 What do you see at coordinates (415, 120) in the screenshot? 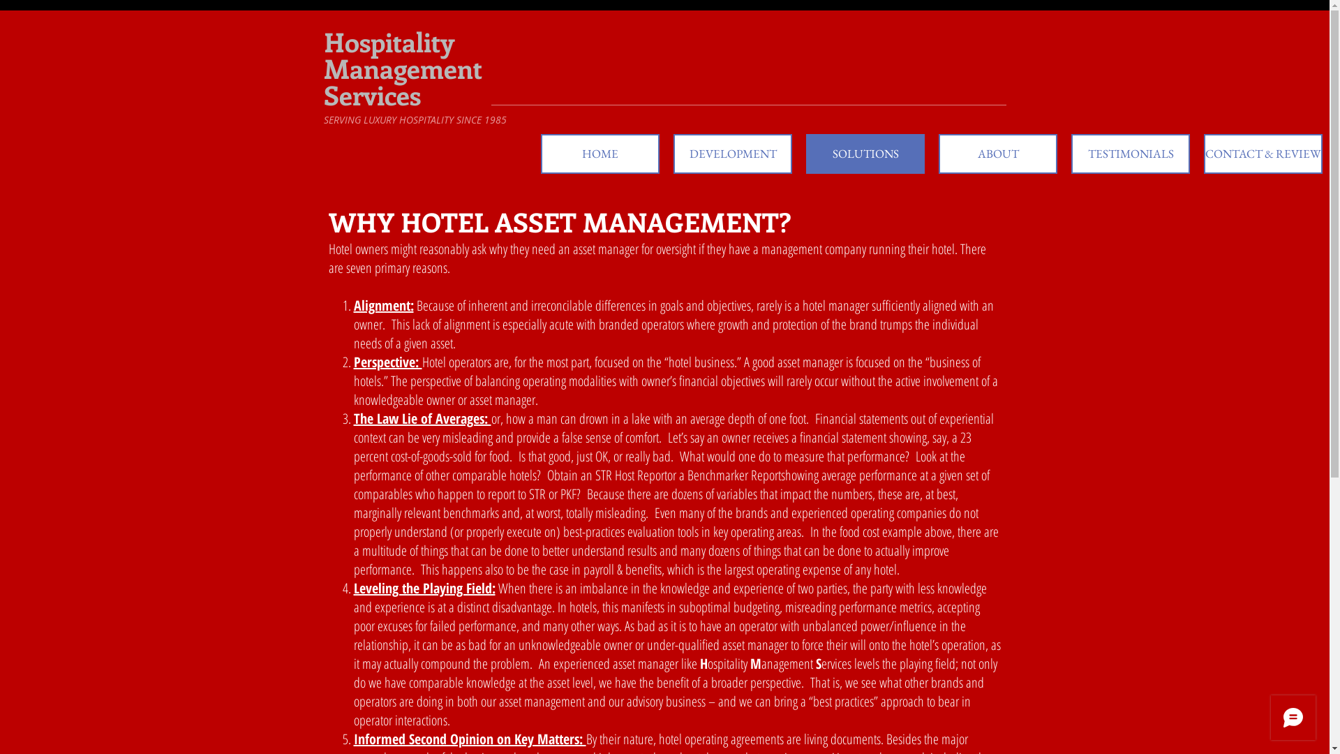
I see `SERVING LUXURY HOSPITALITY SINCE 1985` at bounding box center [415, 120].